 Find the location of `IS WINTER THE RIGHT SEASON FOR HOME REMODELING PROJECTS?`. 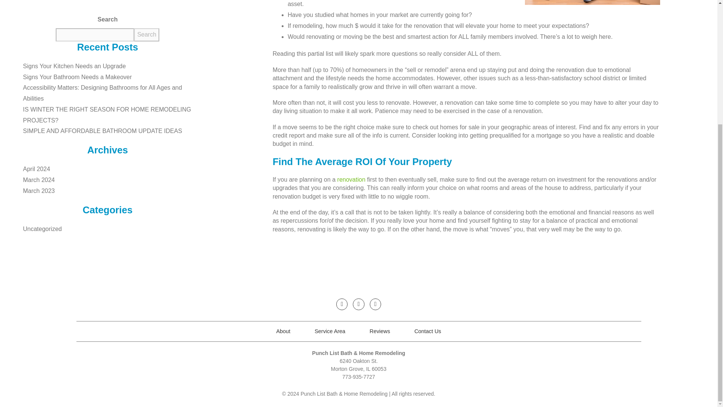

IS WINTER THE RIGHT SEASON FOR HOME REMODELING PROJECTS? is located at coordinates (111, 115).